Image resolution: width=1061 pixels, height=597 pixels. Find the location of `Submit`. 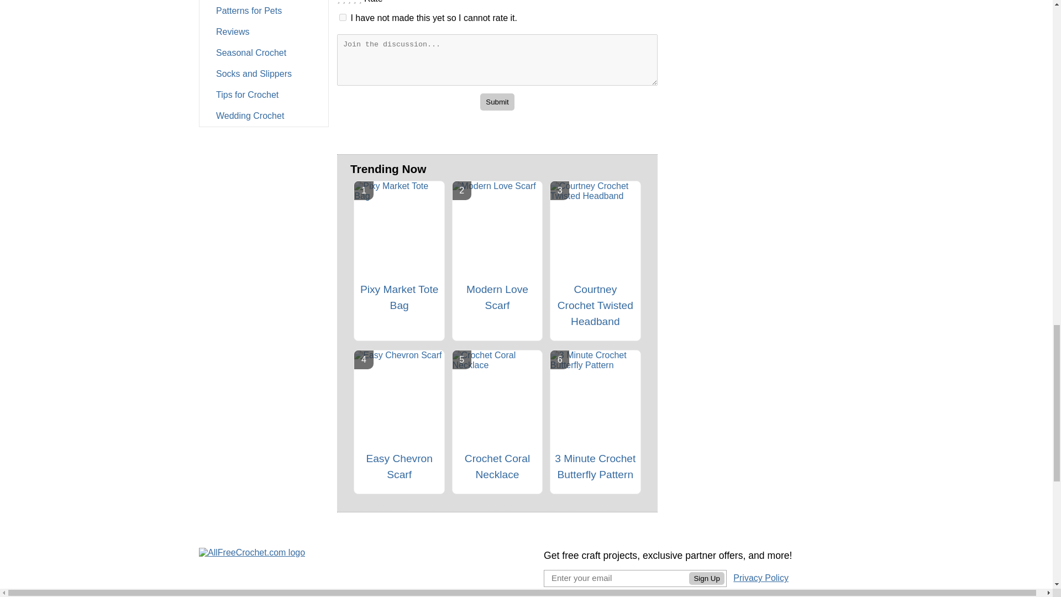

Submit is located at coordinates (497, 102).